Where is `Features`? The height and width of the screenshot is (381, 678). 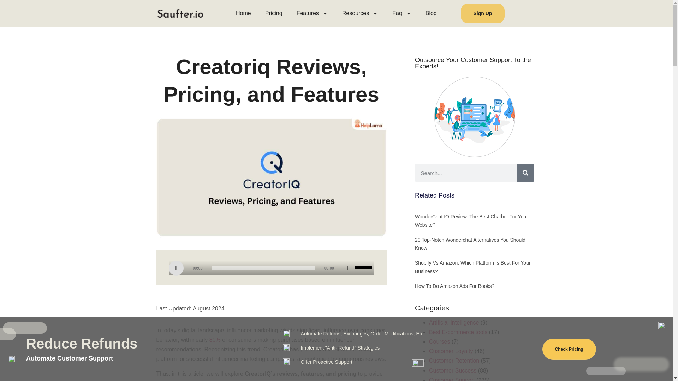 Features is located at coordinates (312, 13).